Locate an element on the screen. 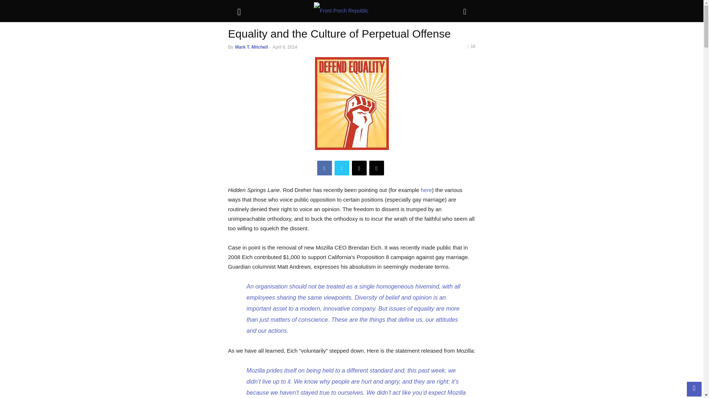 The image size is (709, 398). Print is located at coordinates (377, 168).